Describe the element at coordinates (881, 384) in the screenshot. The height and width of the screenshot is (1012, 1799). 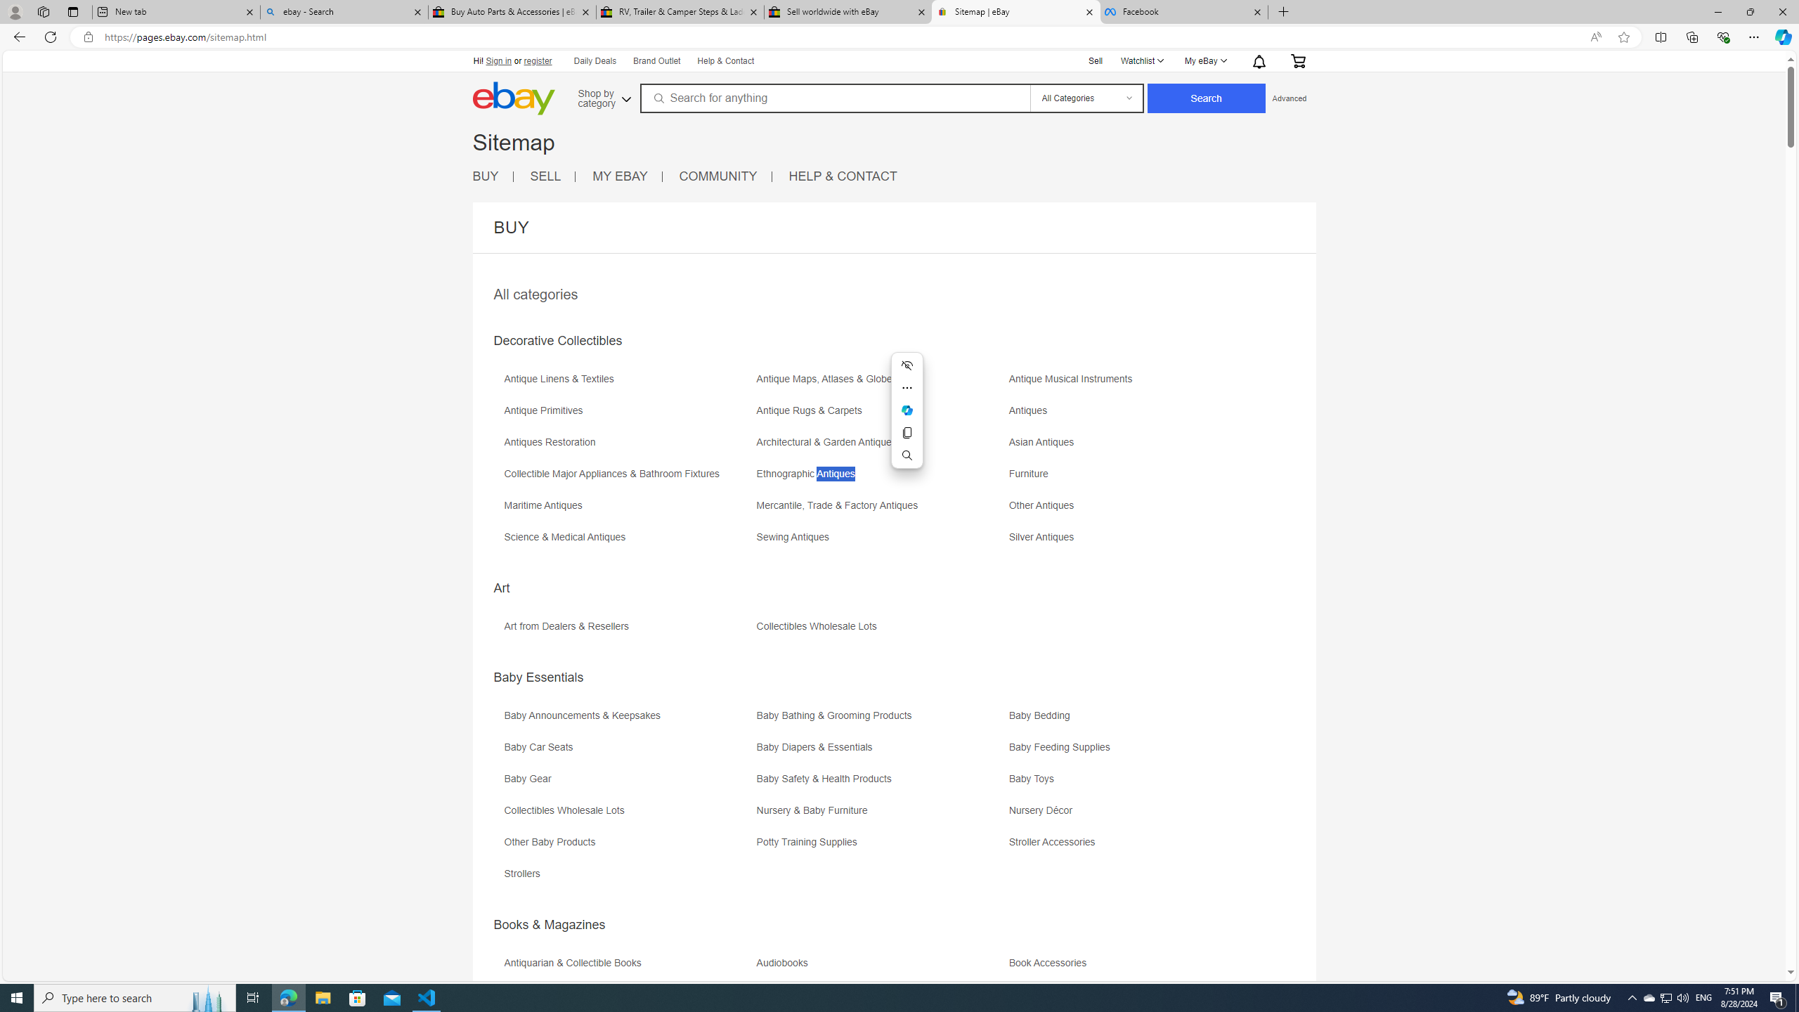
I see `Antique Maps, Atlases & Globes` at that location.